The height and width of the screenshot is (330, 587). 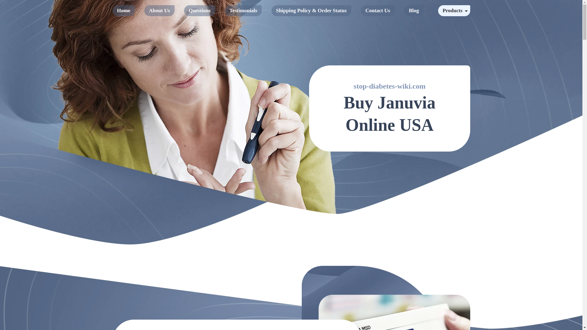 What do you see at coordinates (389, 86) in the screenshot?
I see `stop-diabetes-wiki.com` at bounding box center [389, 86].